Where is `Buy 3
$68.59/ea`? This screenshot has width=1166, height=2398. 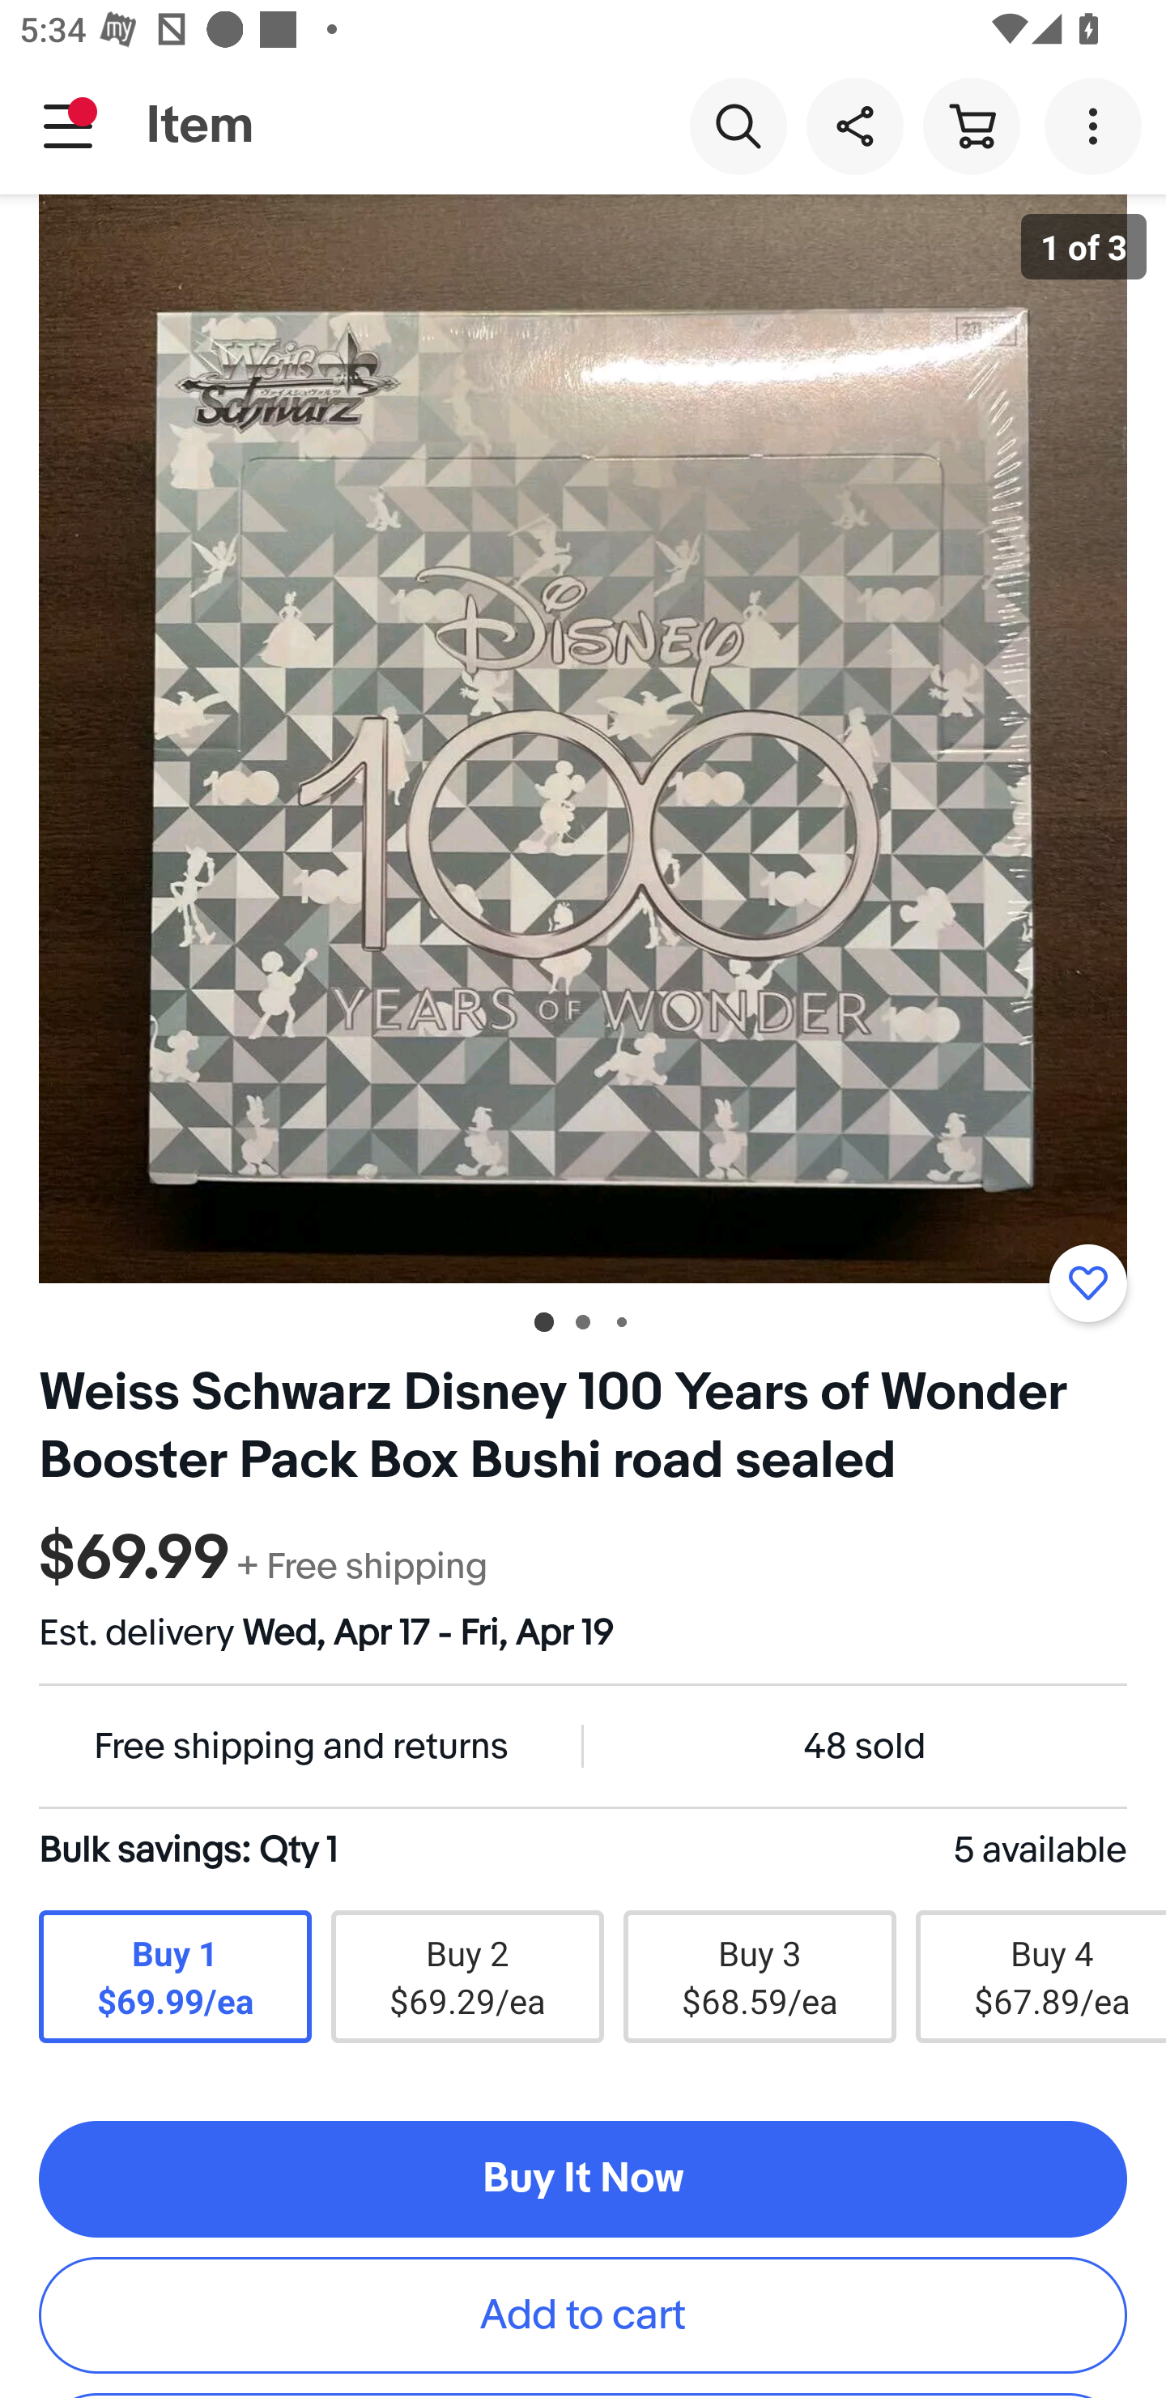 Buy 3
$68.59/ea is located at coordinates (760, 1977).